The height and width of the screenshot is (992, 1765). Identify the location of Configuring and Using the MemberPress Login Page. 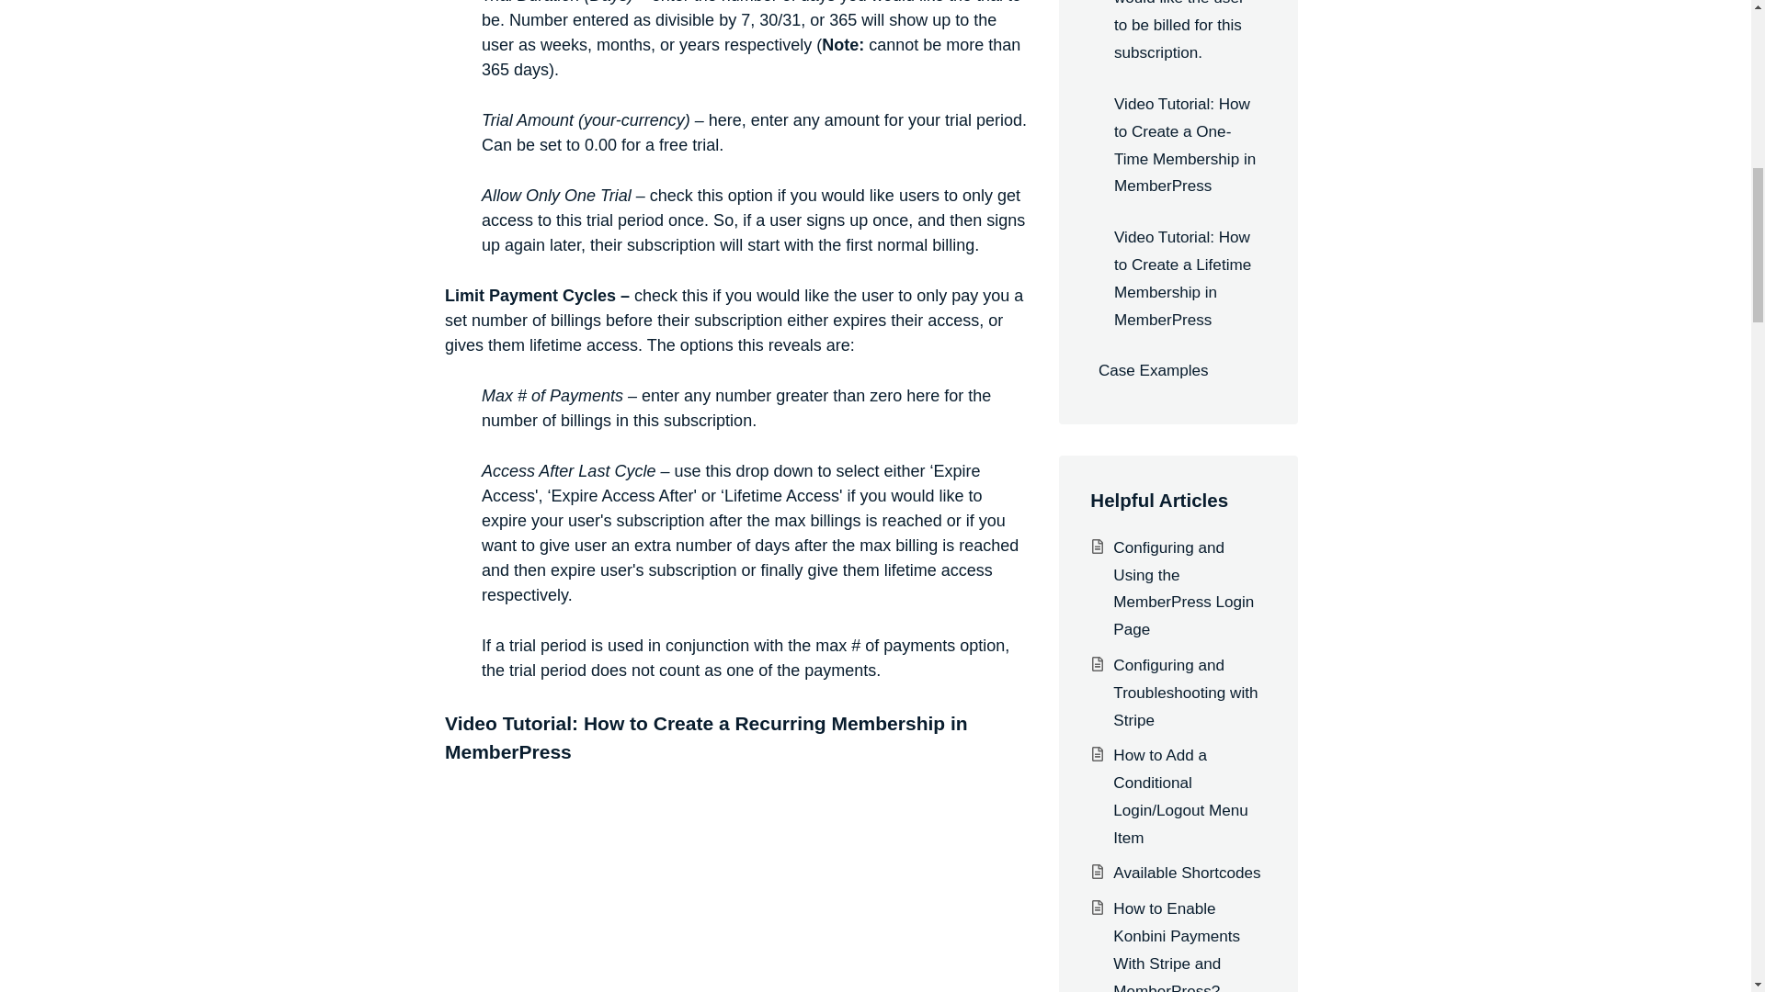
(1183, 589).